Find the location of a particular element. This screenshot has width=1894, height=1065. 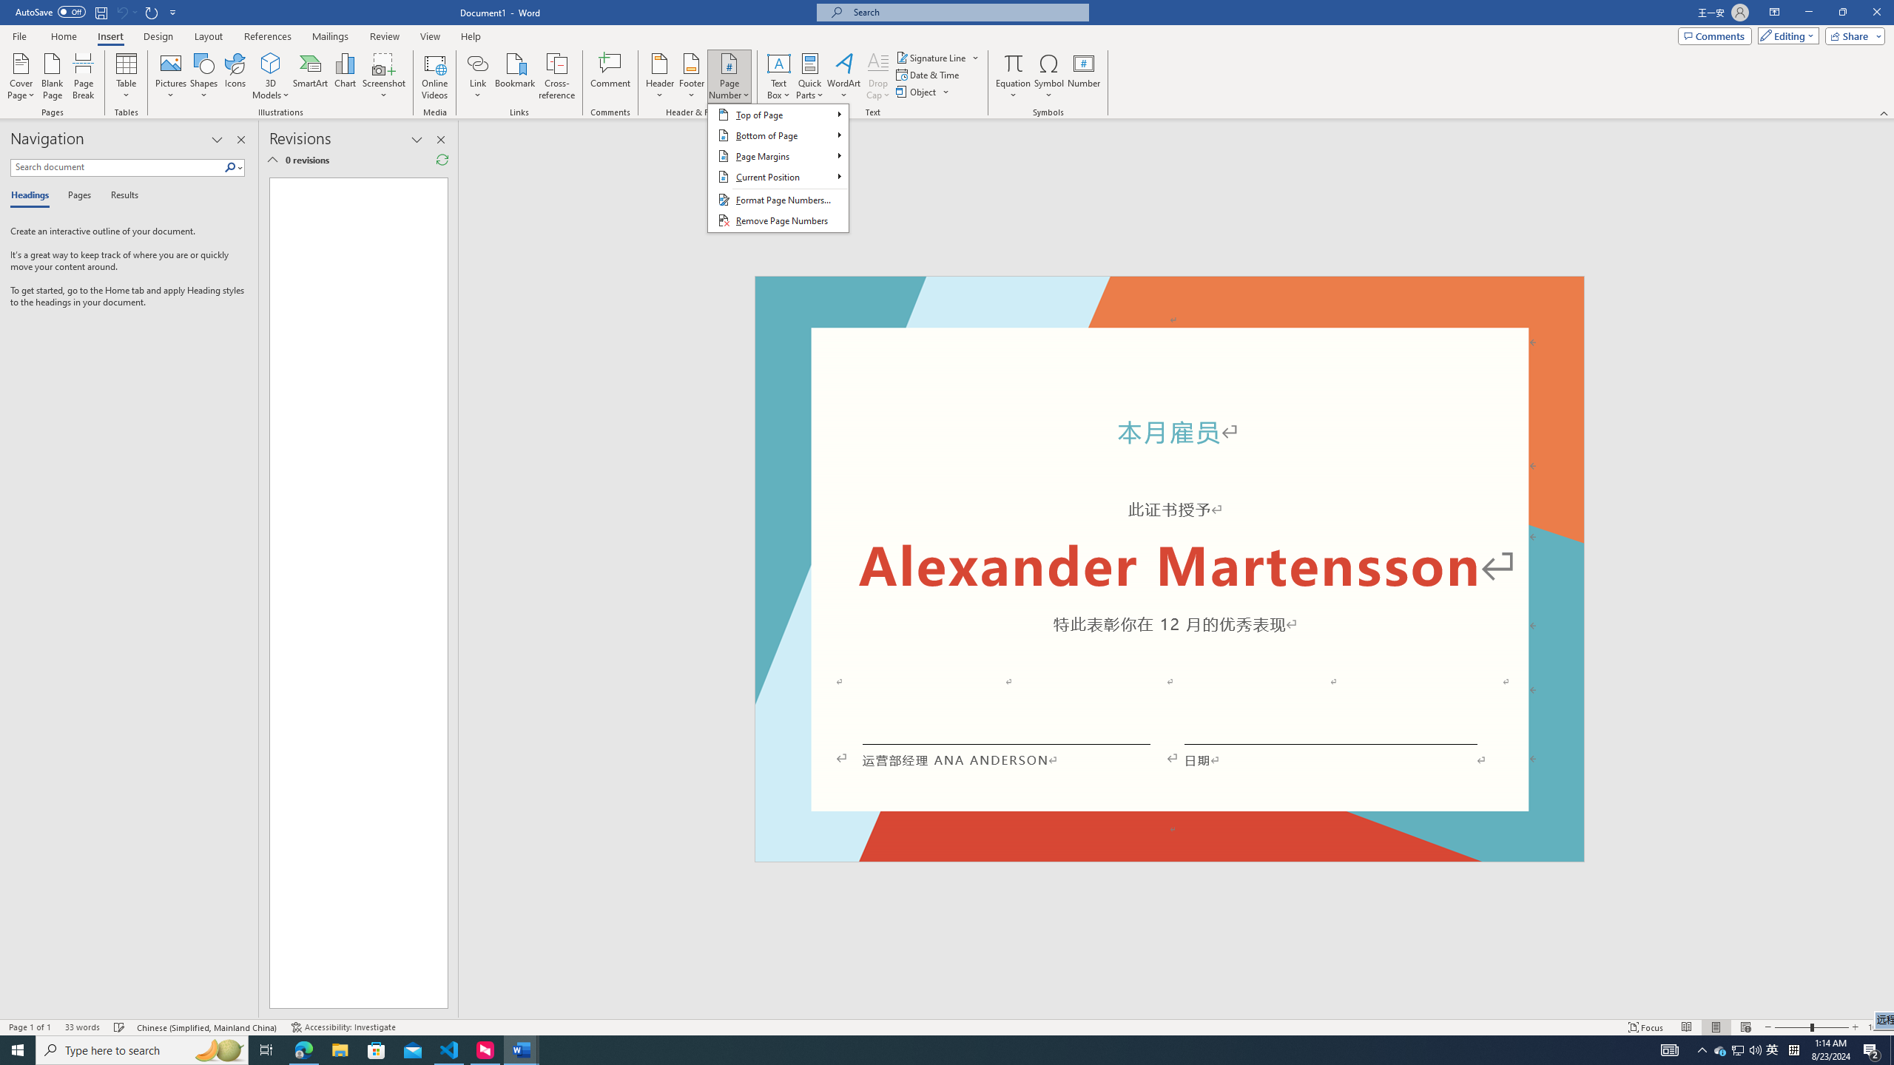

Refresh Reviewing Pane is located at coordinates (442, 160).